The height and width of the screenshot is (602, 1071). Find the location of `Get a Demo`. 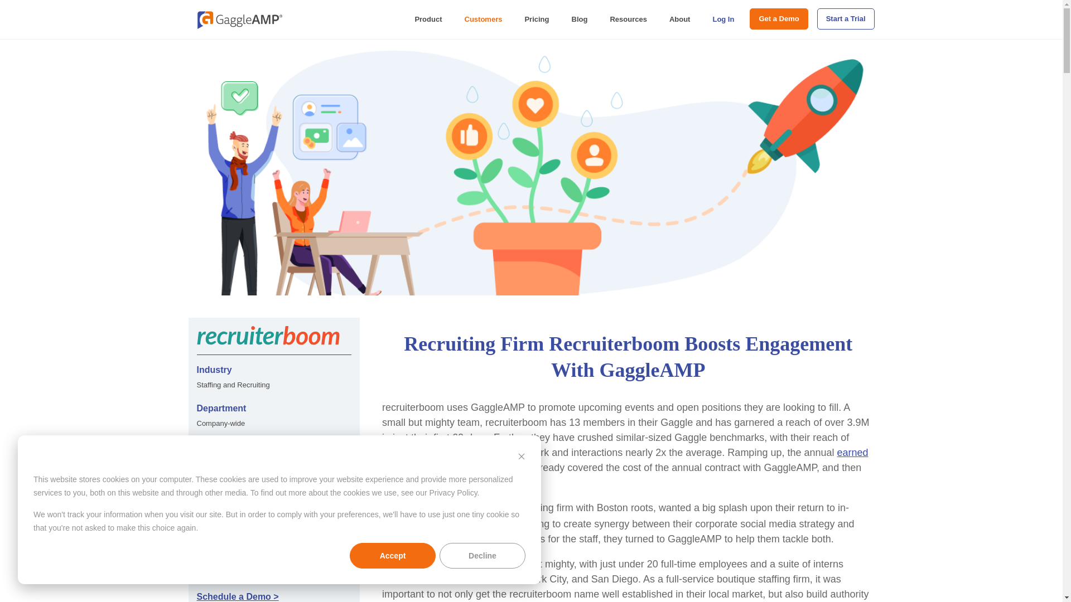

Get a Demo is located at coordinates (779, 19).